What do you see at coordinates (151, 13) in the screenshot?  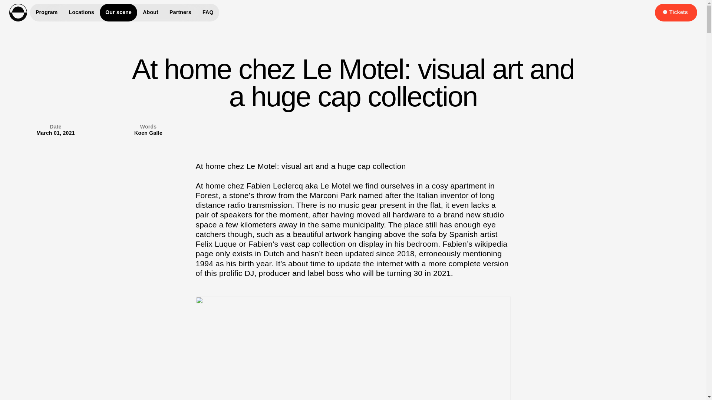 I see `About` at bounding box center [151, 13].